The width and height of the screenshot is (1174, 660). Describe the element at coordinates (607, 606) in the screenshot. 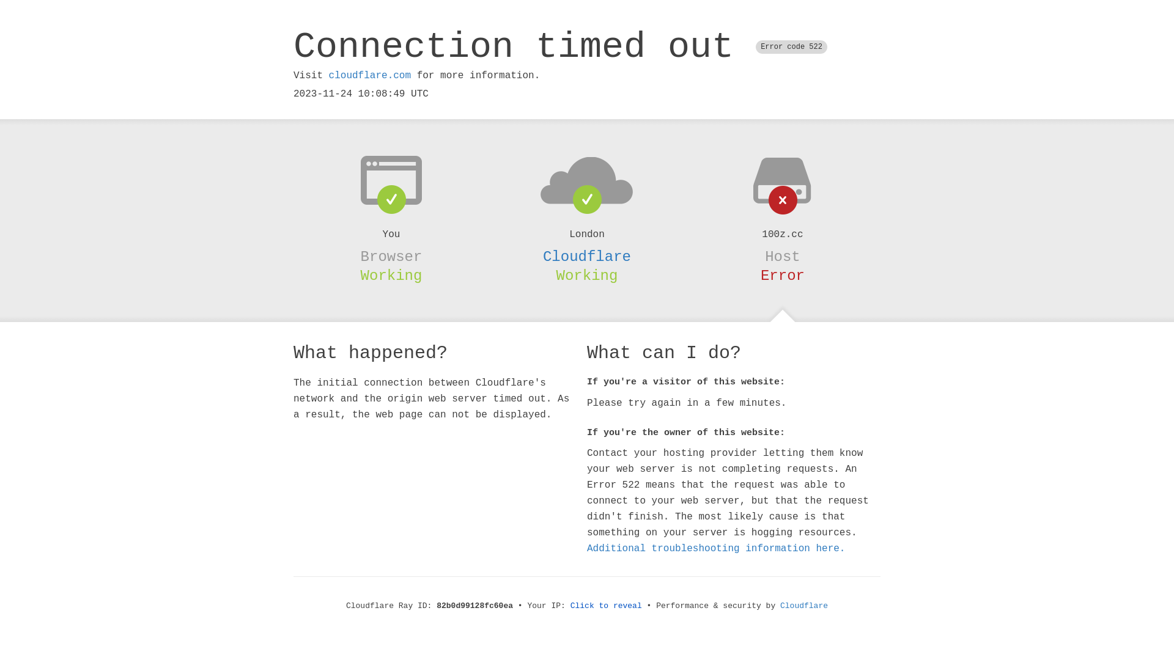

I see `Click to reveal` at that location.